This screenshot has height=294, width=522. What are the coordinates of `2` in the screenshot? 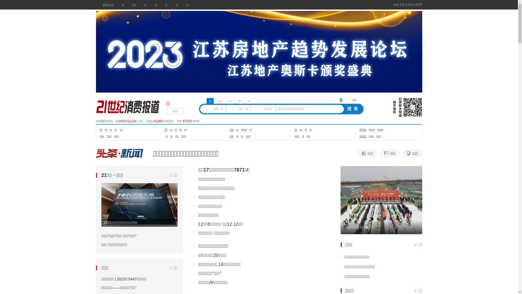 It's located at (372, 219).